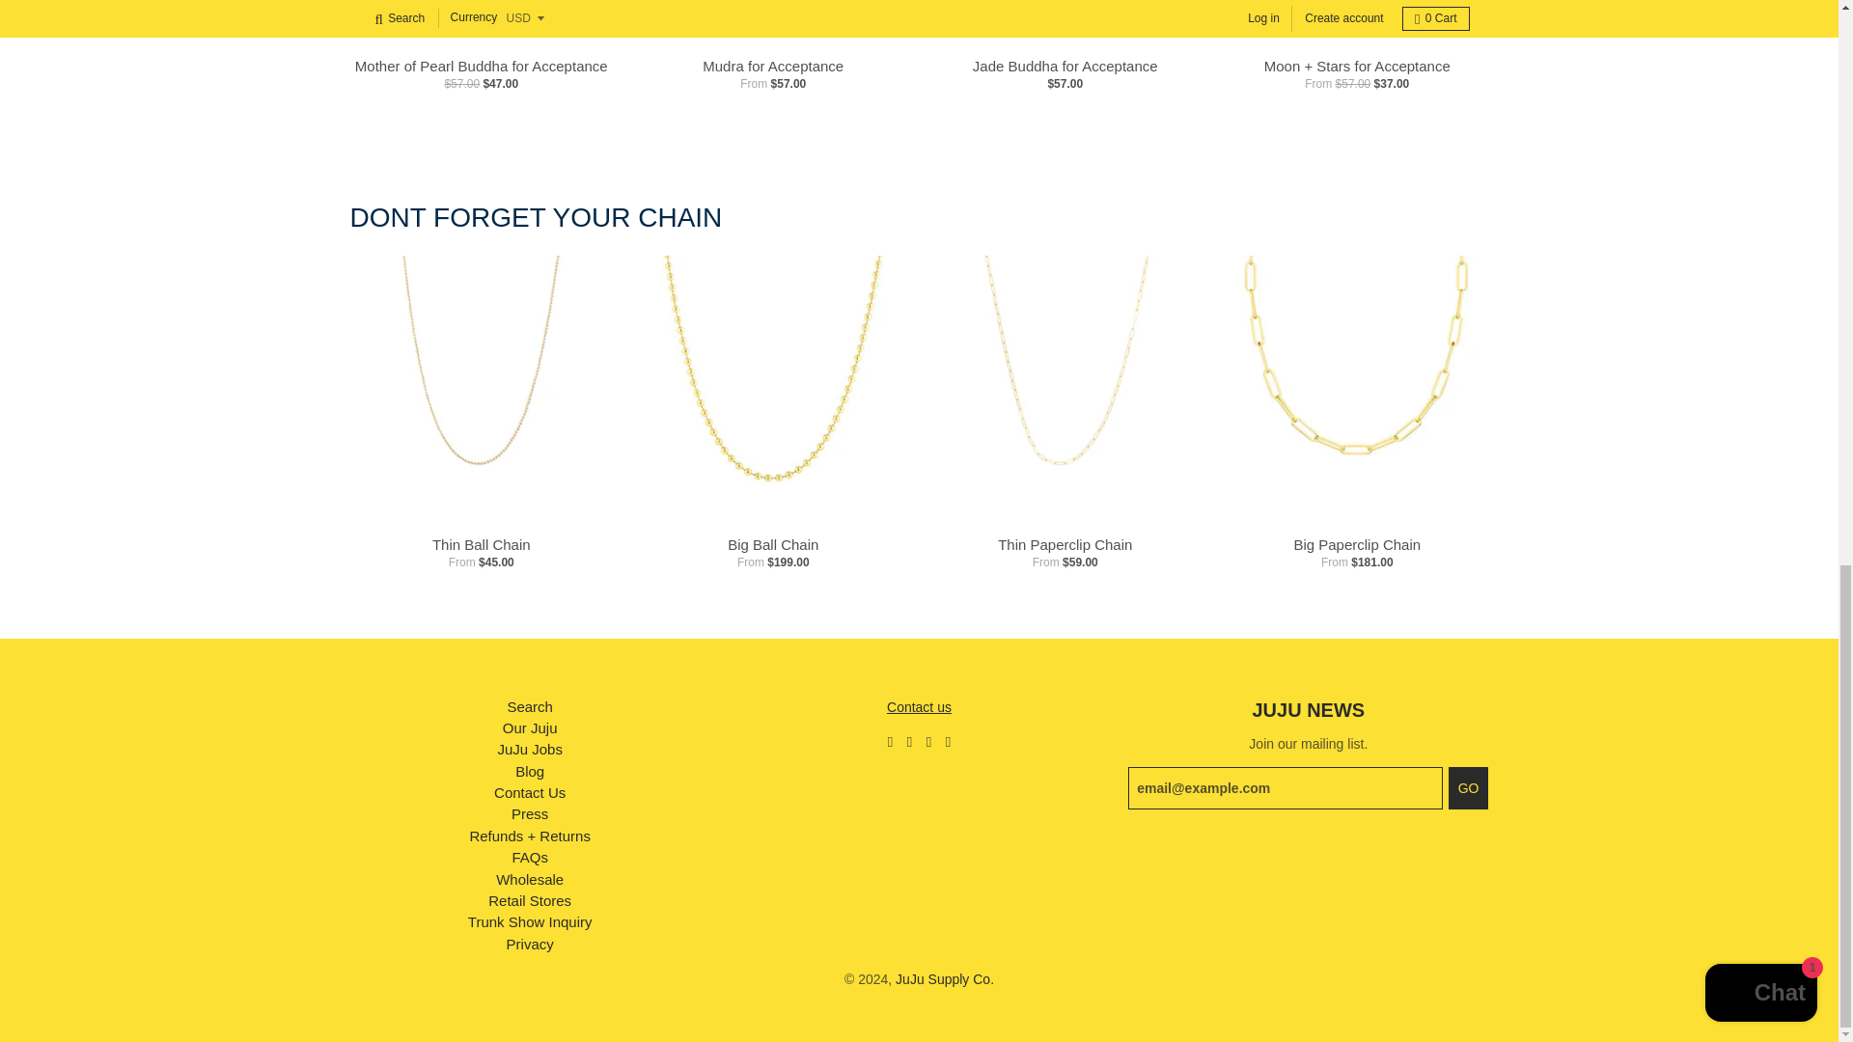 The height and width of the screenshot is (1042, 1853). Describe the element at coordinates (890, 739) in the screenshot. I see `JuJu Supply Co. on Twitter` at that location.